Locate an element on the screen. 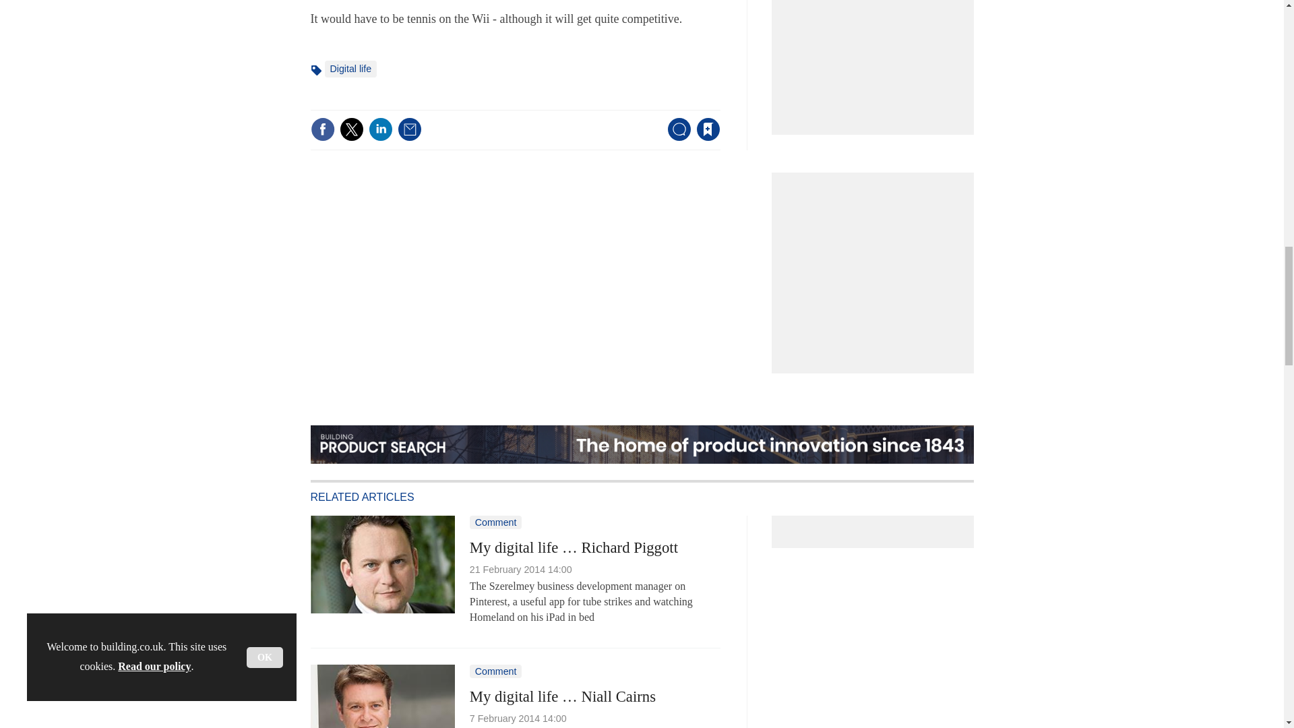 This screenshot has width=1294, height=728. Email this article is located at coordinates (409, 129).